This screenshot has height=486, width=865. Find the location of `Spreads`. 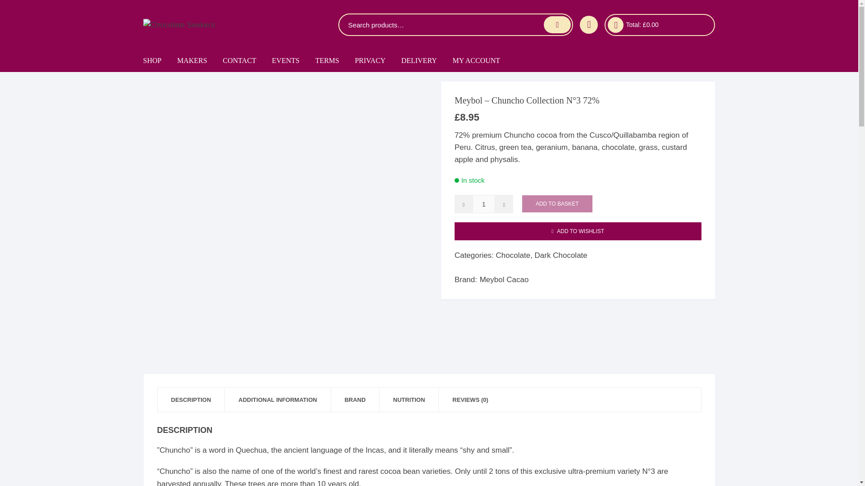

Spreads is located at coordinates (200, 305).